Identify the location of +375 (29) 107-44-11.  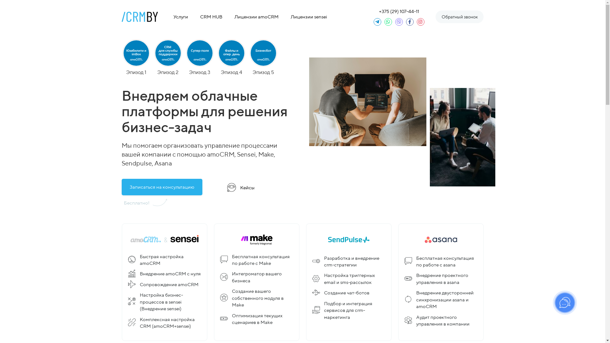
(399, 11).